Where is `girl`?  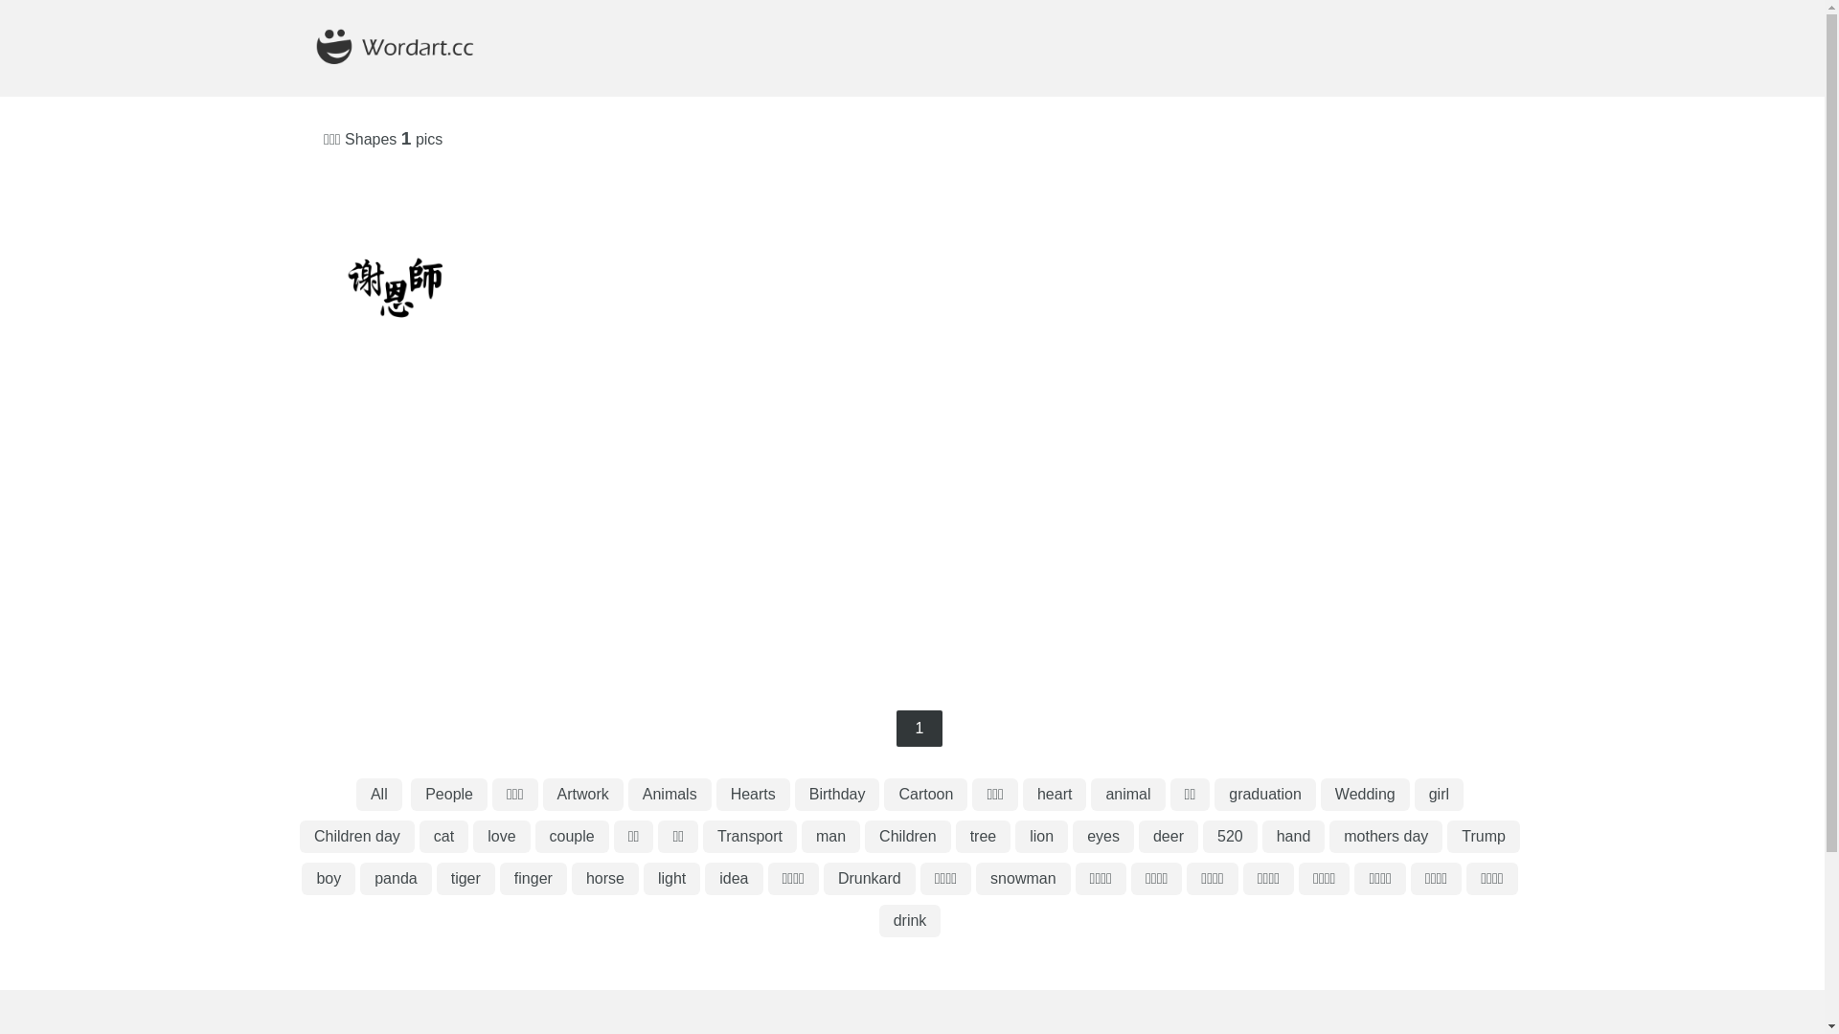 girl is located at coordinates (1439, 795).